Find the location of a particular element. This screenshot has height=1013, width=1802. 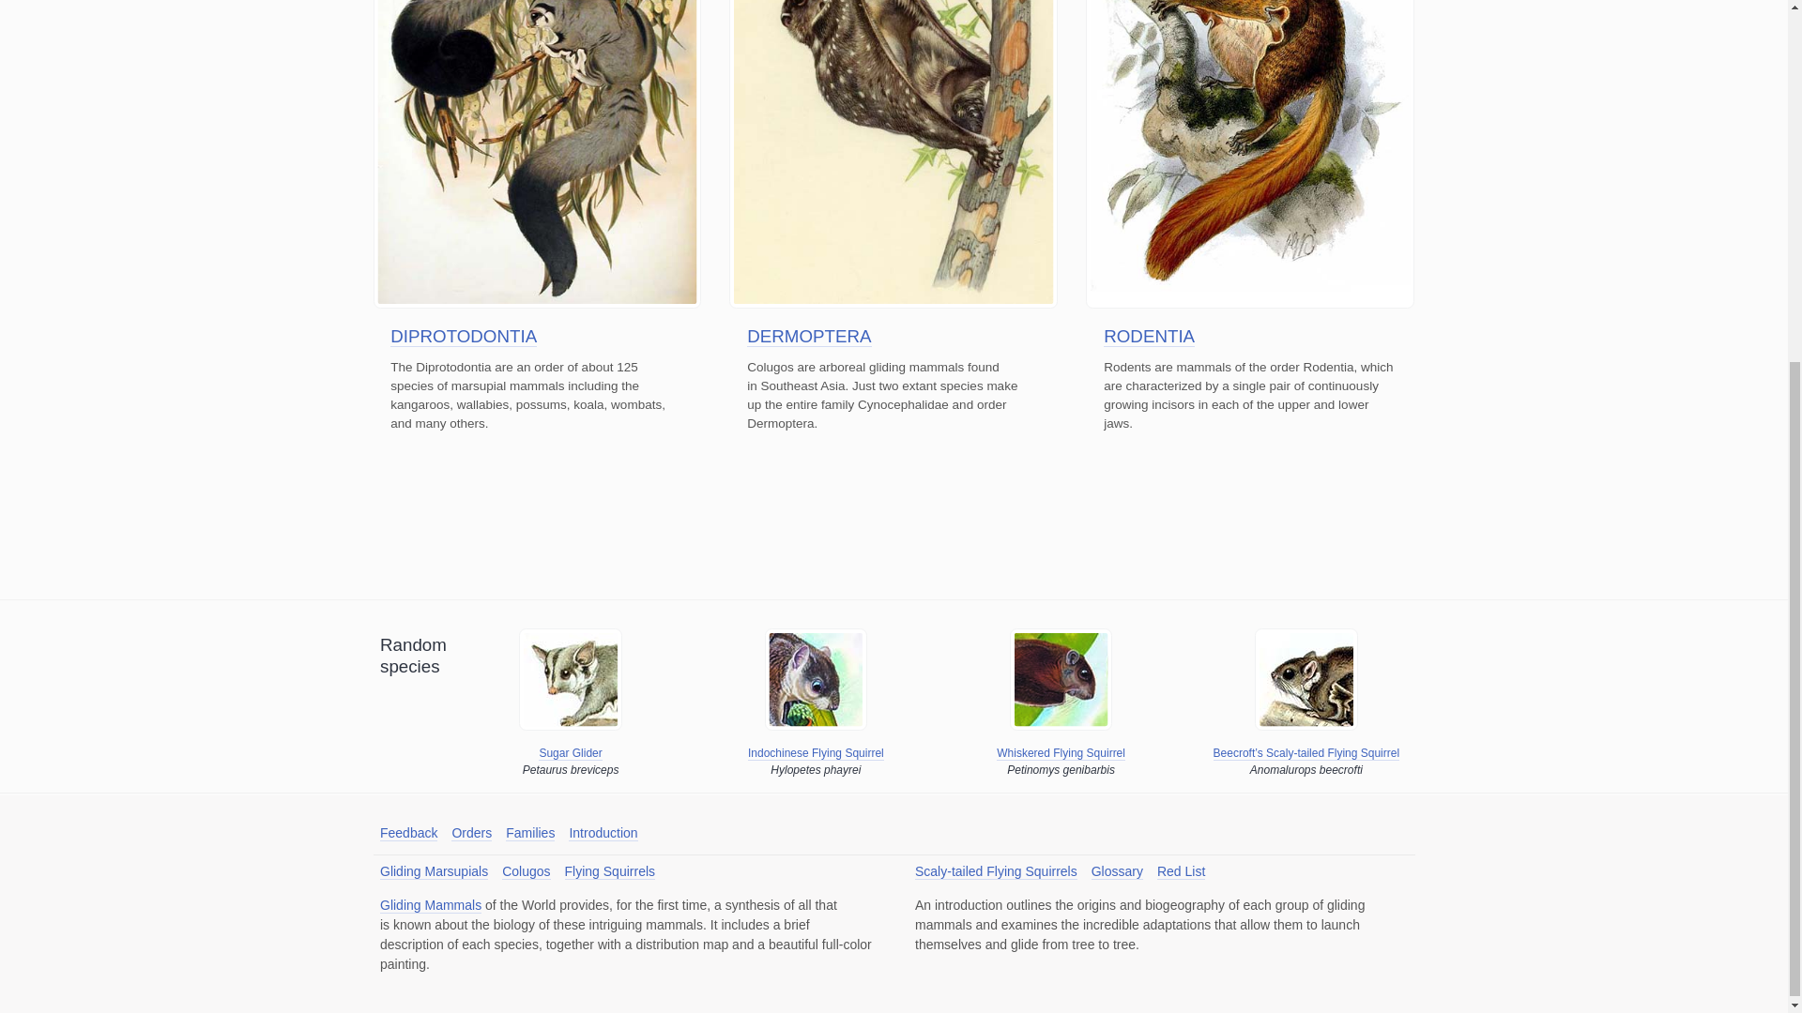

Sugar Glider is located at coordinates (571, 753).